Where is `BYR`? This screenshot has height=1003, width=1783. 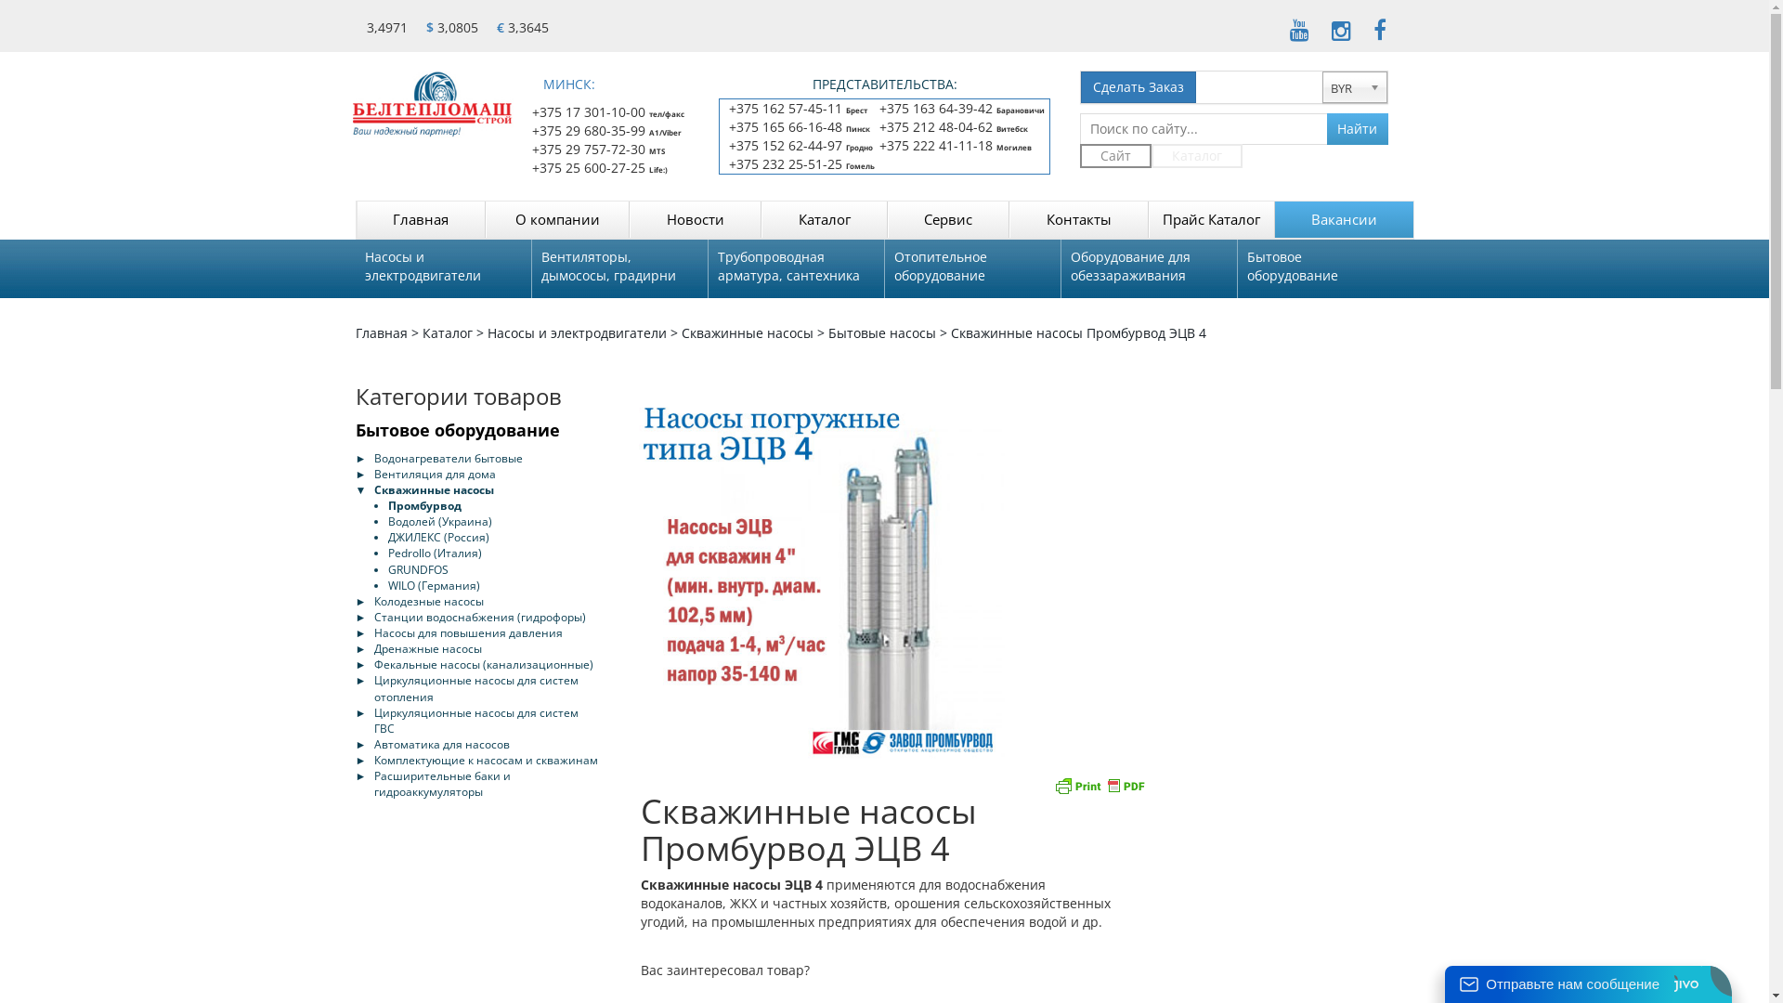 BYR is located at coordinates (1355, 87).